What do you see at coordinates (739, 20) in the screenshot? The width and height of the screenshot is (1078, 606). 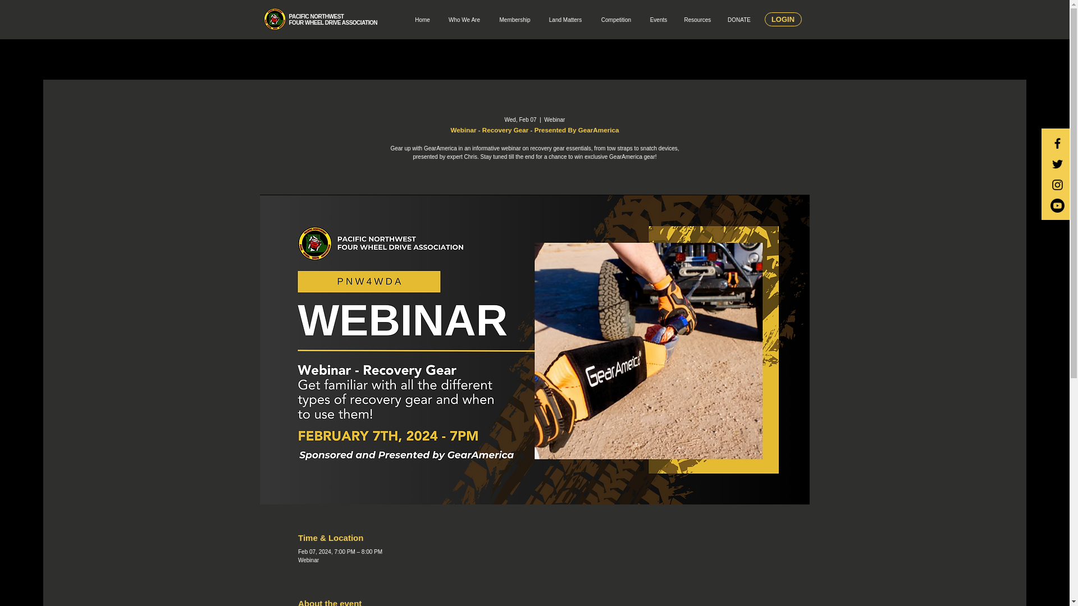 I see `Who We Are` at bounding box center [739, 20].